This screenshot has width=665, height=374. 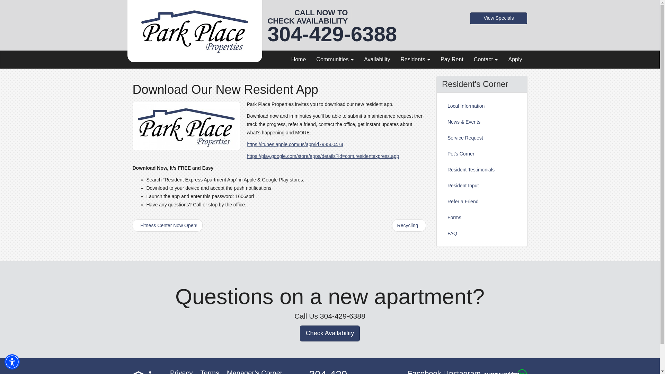 I want to click on Communities, so click(x=335, y=59).